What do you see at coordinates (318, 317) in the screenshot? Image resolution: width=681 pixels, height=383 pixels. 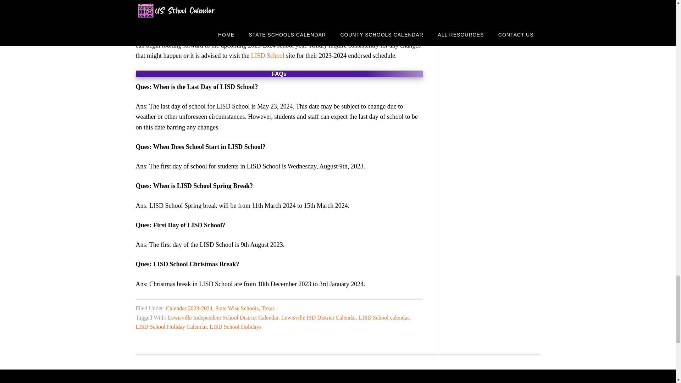 I see `Lewisville ISD District Calendar` at bounding box center [318, 317].